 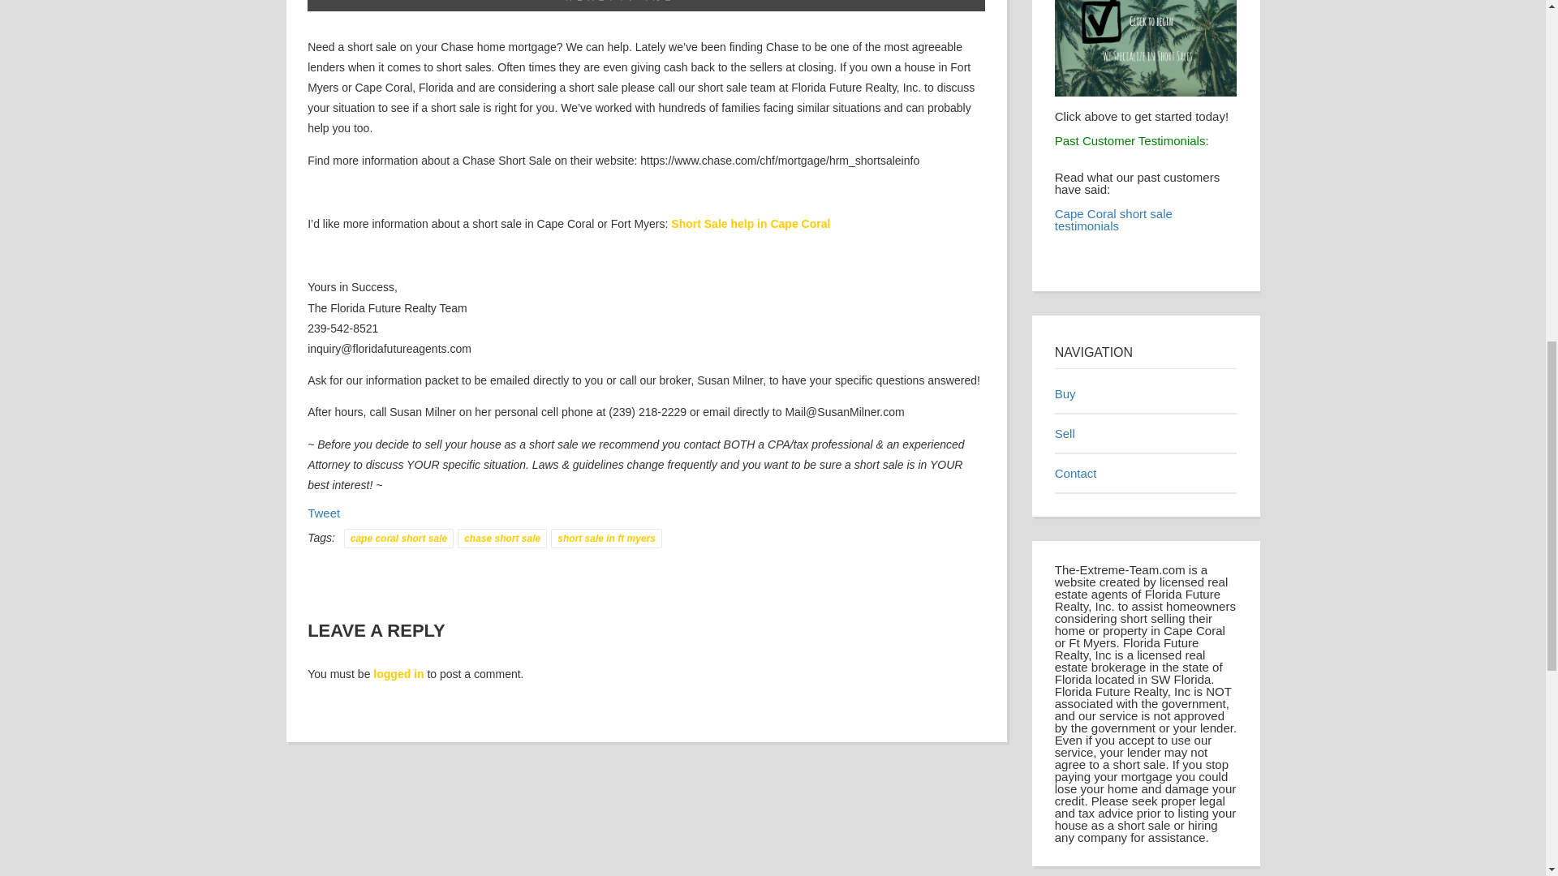 What do you see at coordinates (1113, 219) in the screenshot?
I see `Cape Coral short sale testimonials` at bounding box center [1113, 219].